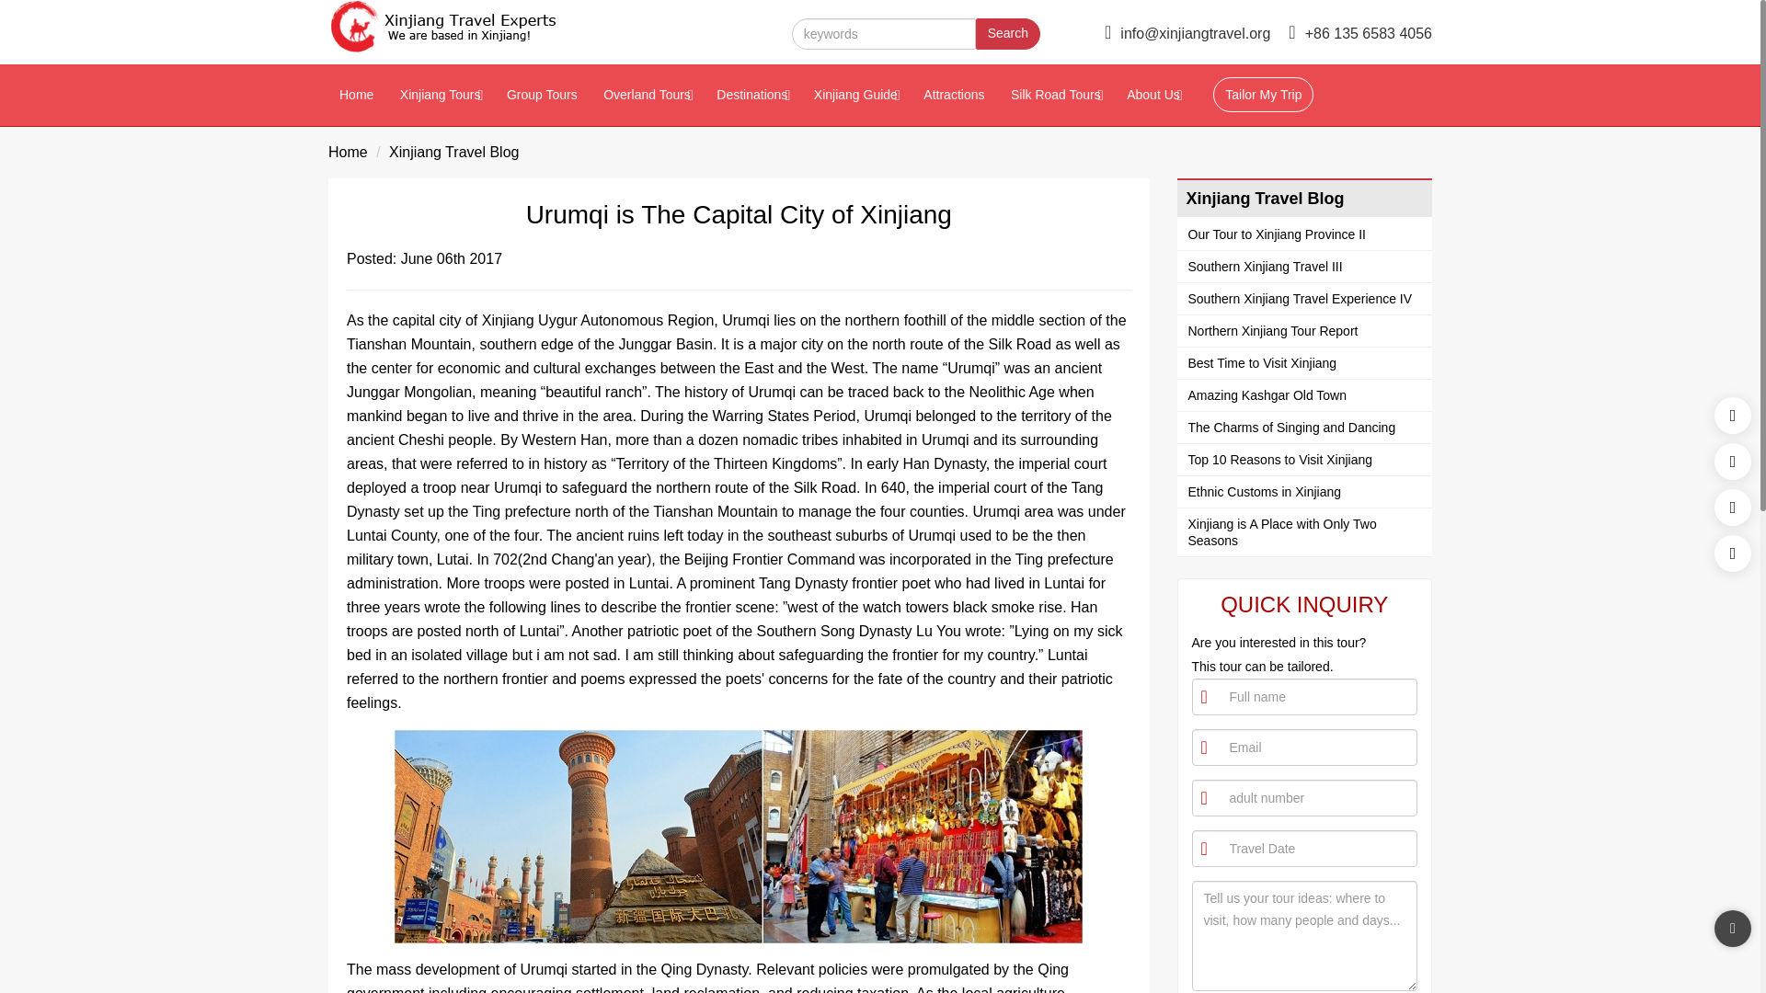  Describe the element at coordinates (440, 96) in the screenshot. I see `Xinjiang Tours` at that location.